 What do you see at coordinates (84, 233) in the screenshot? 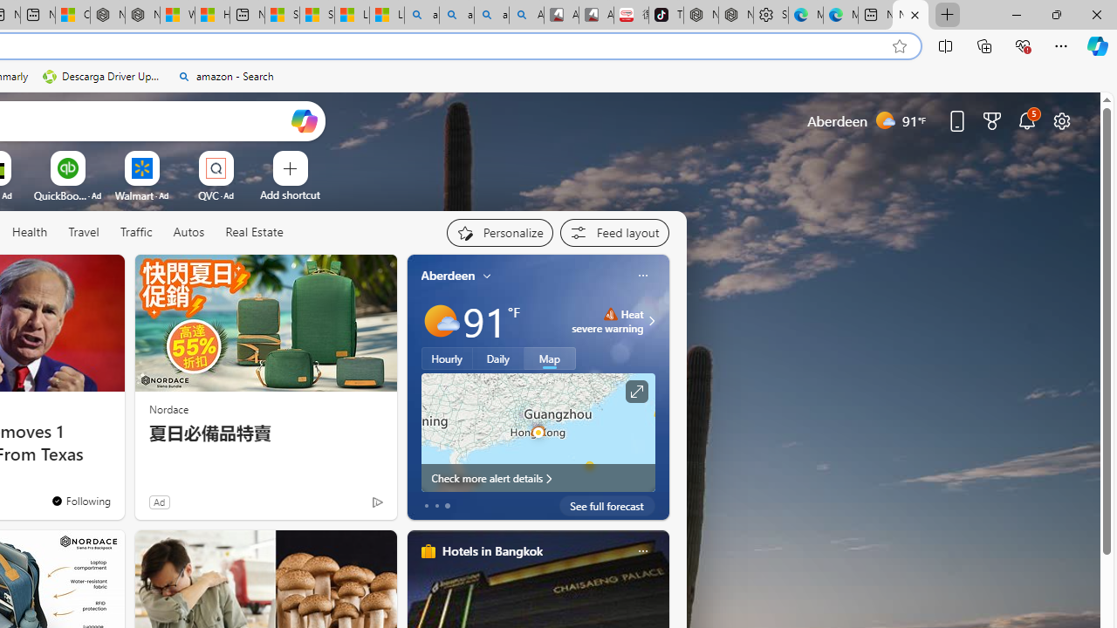
I see `Travel` at bounding box center [84, 233].